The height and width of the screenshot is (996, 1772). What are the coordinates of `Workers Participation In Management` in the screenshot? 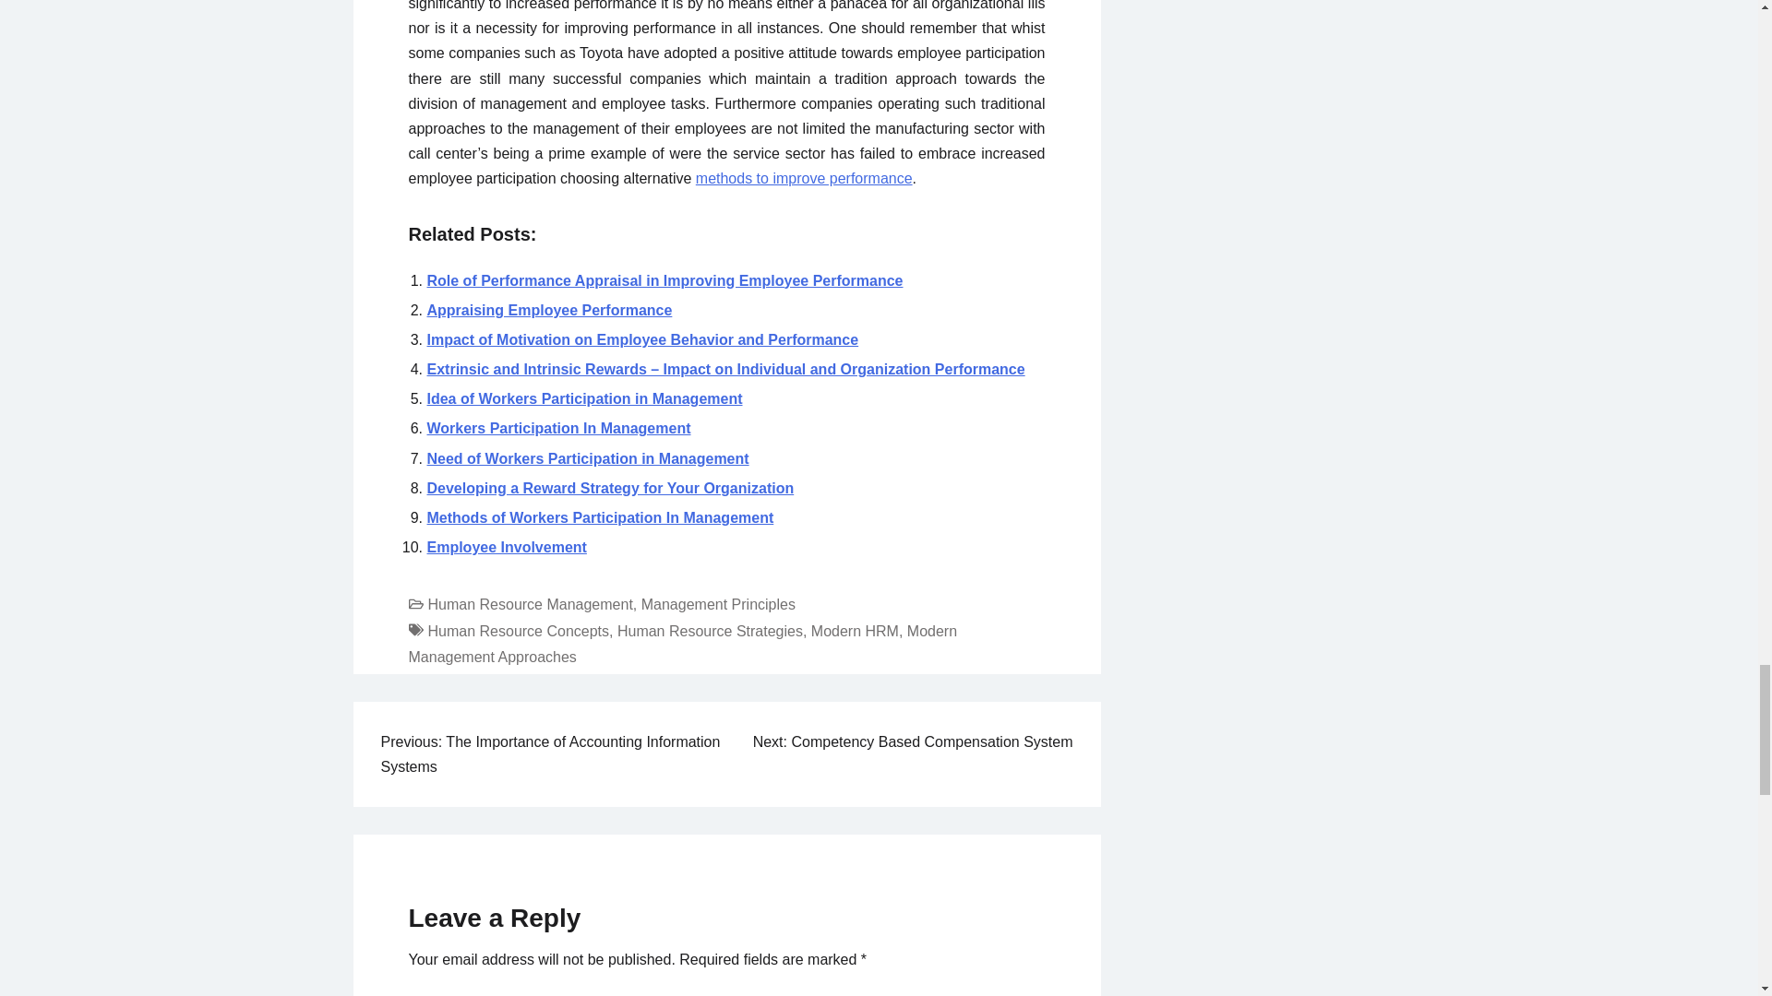 It's located at (558, 428).